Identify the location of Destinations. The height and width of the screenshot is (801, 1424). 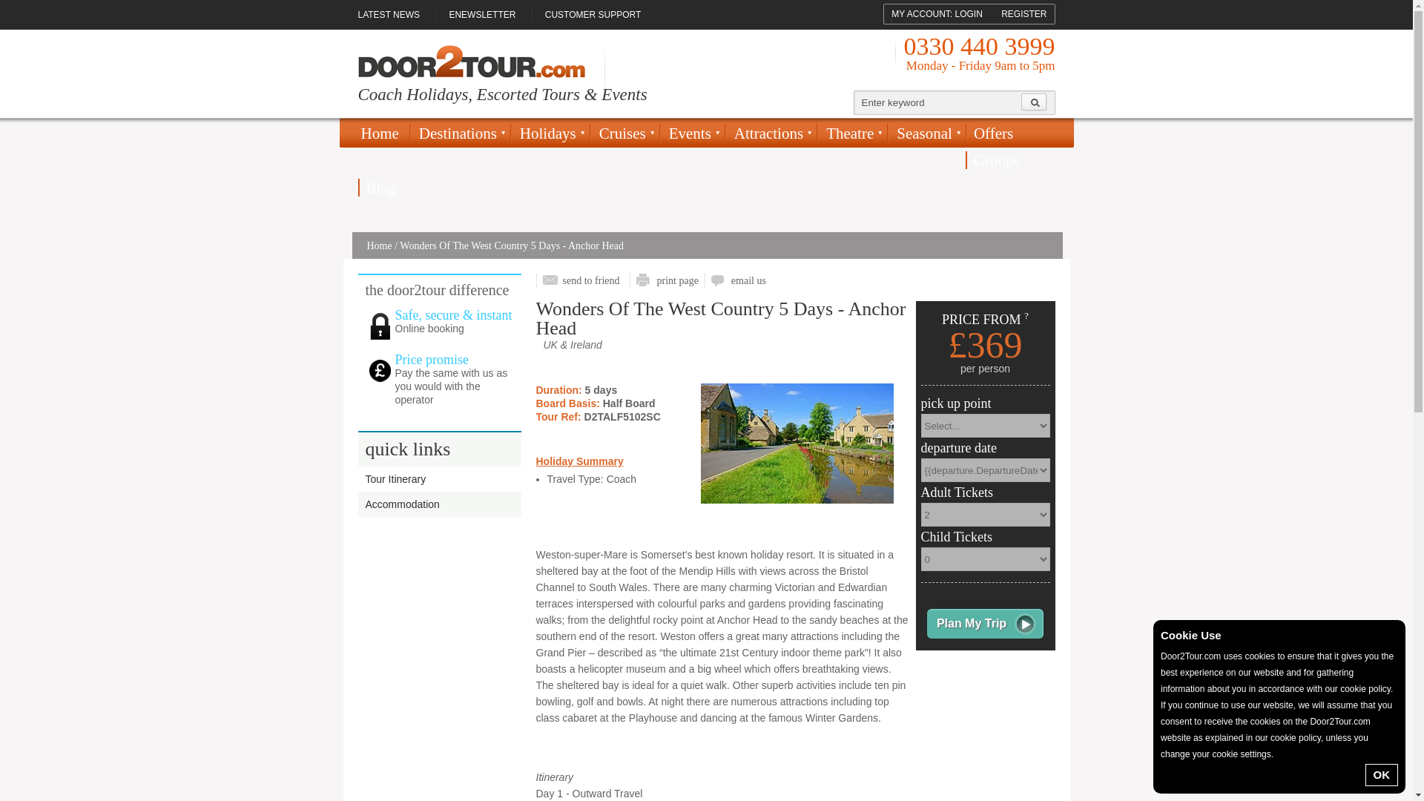
(460, 136).